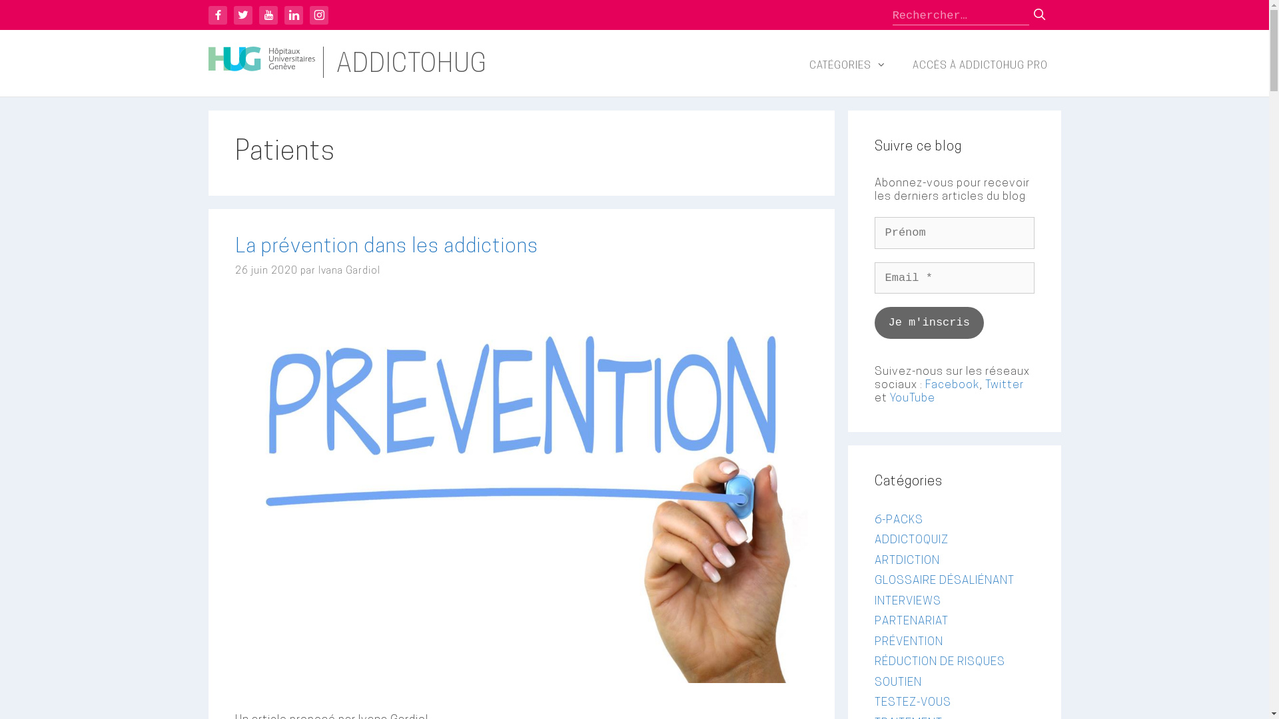  Describe the element at coordinates (898, 682) in the screenshot. I see `SOUTIEN` at that location.